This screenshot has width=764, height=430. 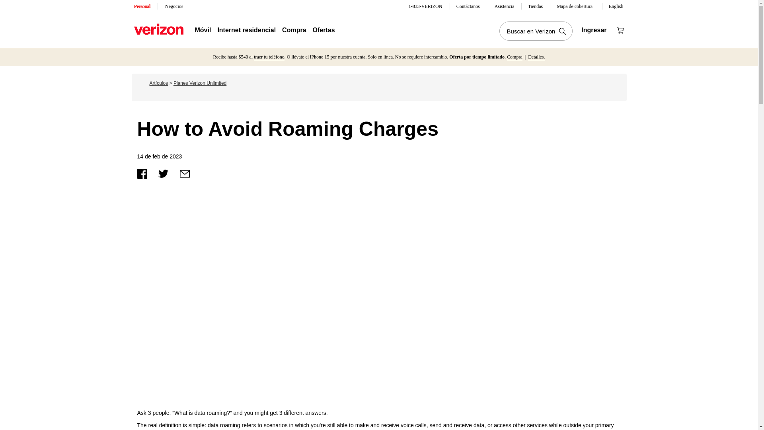 What do you see at coordinates (246, 30) in the screenshot?
I see `Internet residencial` at bounding box center [246, 30].